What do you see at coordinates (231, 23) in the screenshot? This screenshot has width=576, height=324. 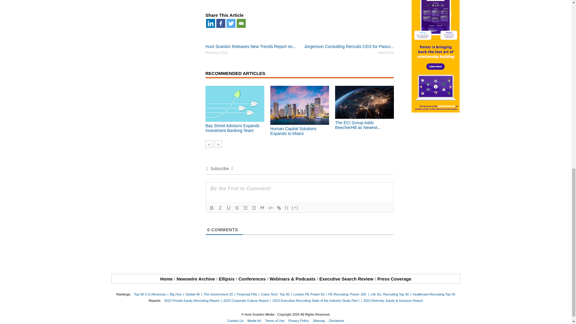 I see `Twitter` at bounding box center [231, 23].